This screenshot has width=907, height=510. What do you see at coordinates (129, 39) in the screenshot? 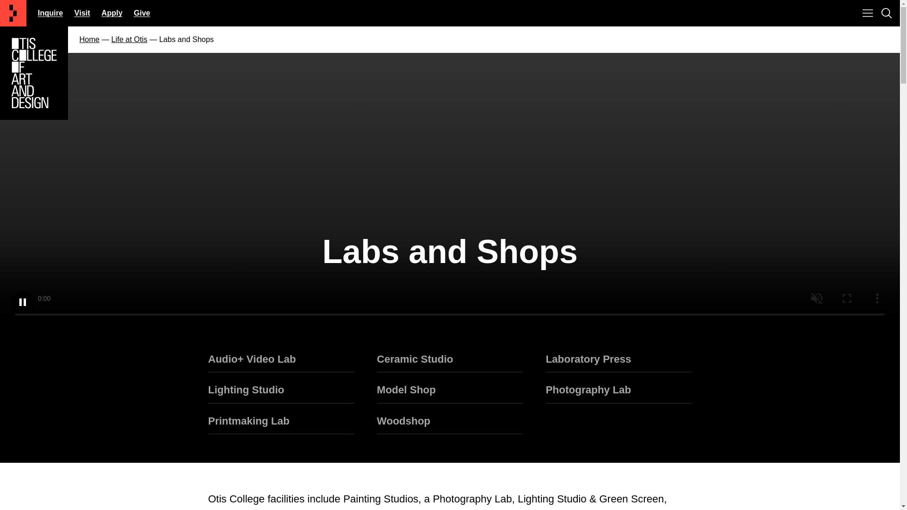
I see `Life at Otis` at bounding box center [129, 39].